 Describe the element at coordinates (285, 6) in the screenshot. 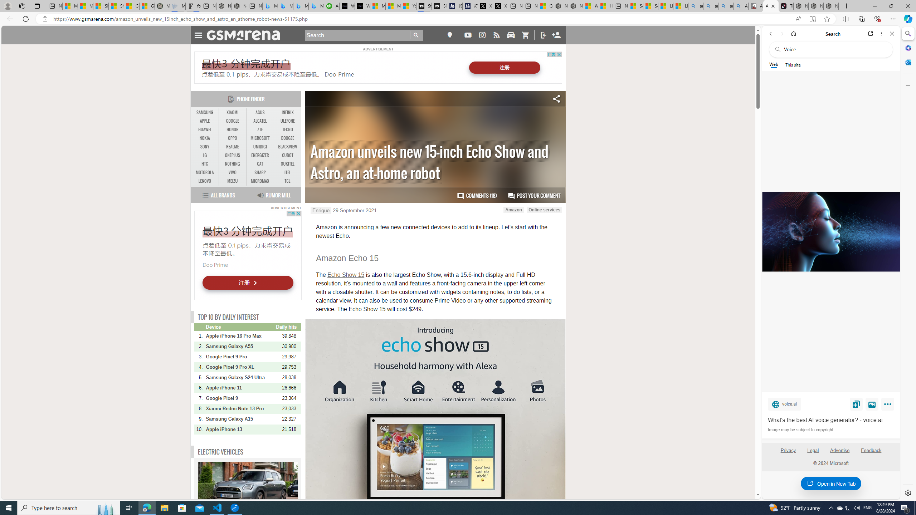

I see `Microsoft Bing Travel - Stays in Bangkok, Bangkok, Thailand` at that location.